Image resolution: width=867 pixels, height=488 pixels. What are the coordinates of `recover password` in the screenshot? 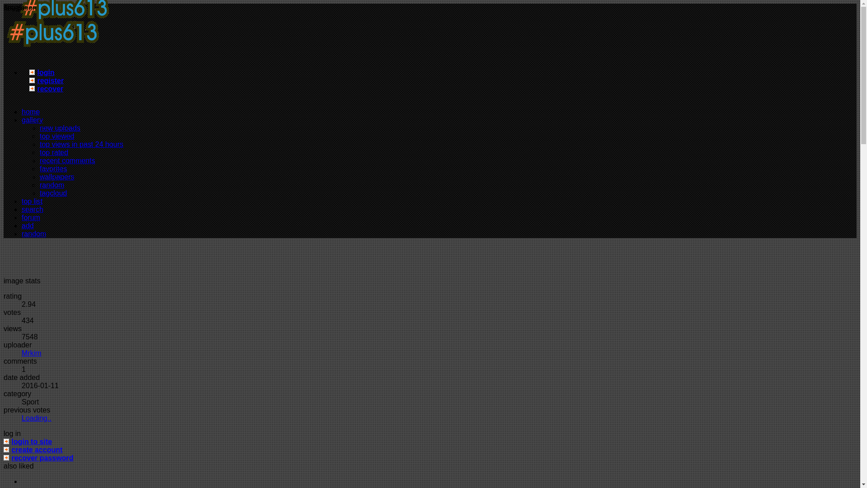 It's located at (42, 458).